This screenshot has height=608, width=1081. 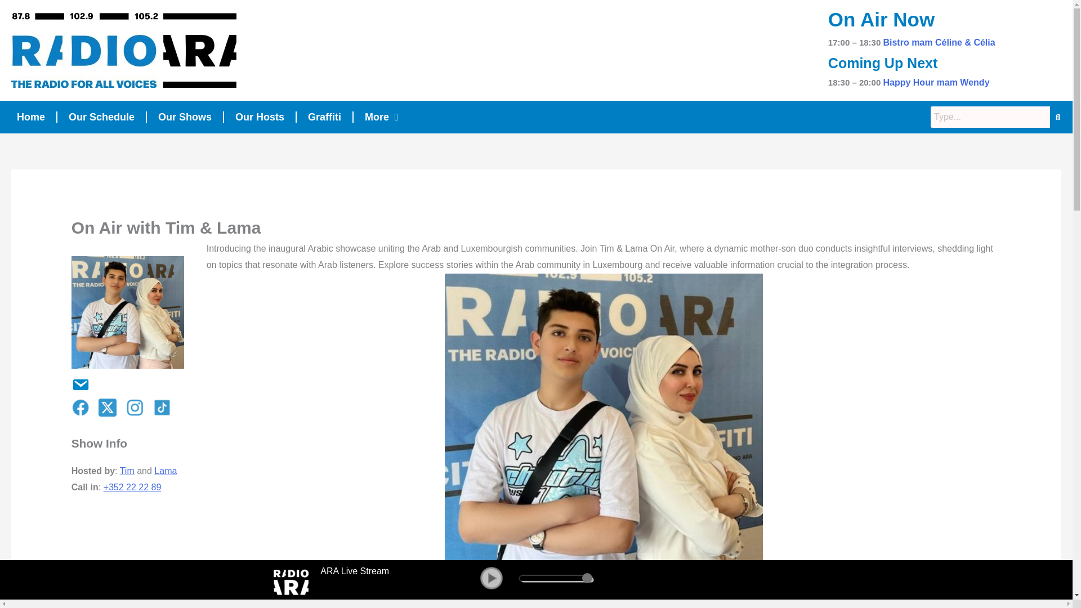 I want to click on Happy Hour mam Wendy, so click(x=936, y=82).